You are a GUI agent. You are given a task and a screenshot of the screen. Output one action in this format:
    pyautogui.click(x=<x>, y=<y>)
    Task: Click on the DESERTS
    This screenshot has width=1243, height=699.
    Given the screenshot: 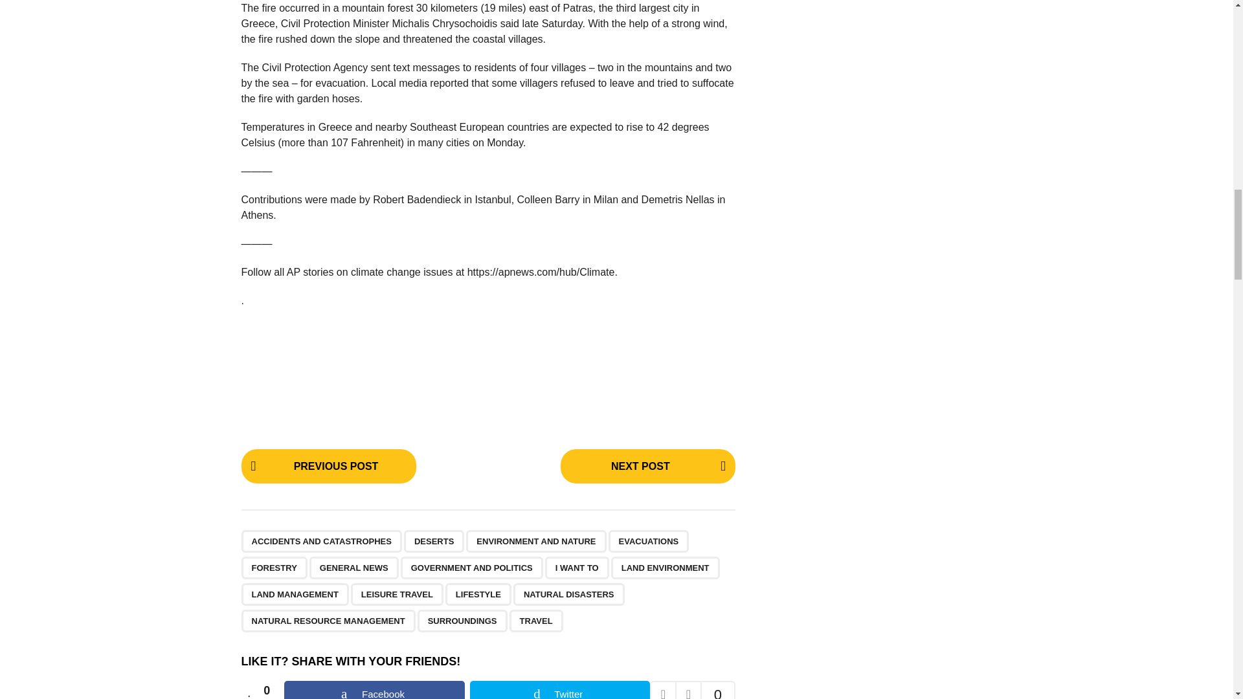 What is the action you would take?
    pyautogui.click(x=434, y=541)
    